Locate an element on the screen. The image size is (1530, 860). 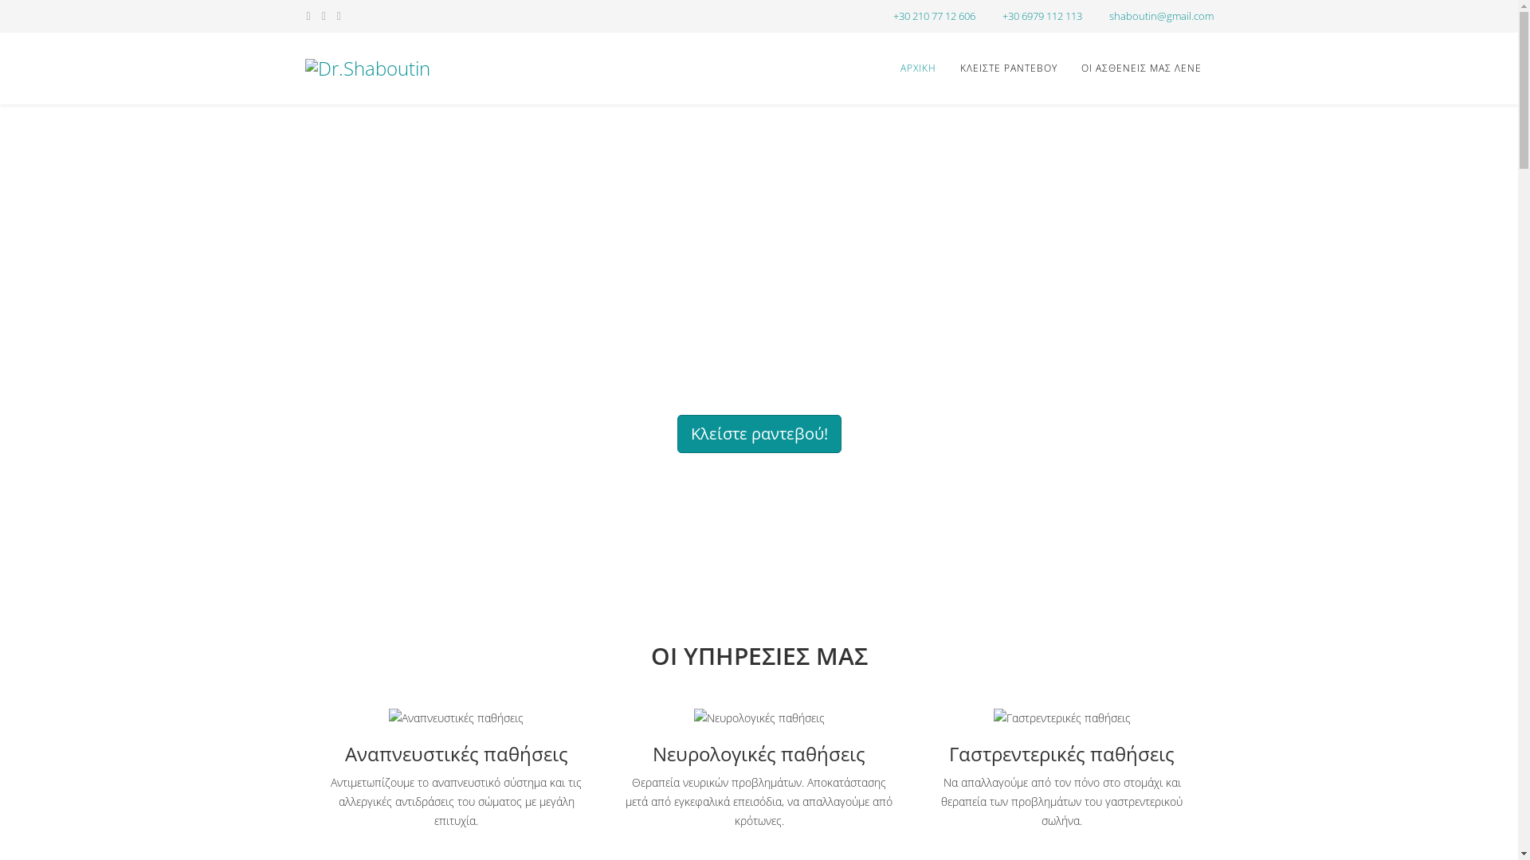
shaboutin@gmail.com is located at coordinates (1162, 16).